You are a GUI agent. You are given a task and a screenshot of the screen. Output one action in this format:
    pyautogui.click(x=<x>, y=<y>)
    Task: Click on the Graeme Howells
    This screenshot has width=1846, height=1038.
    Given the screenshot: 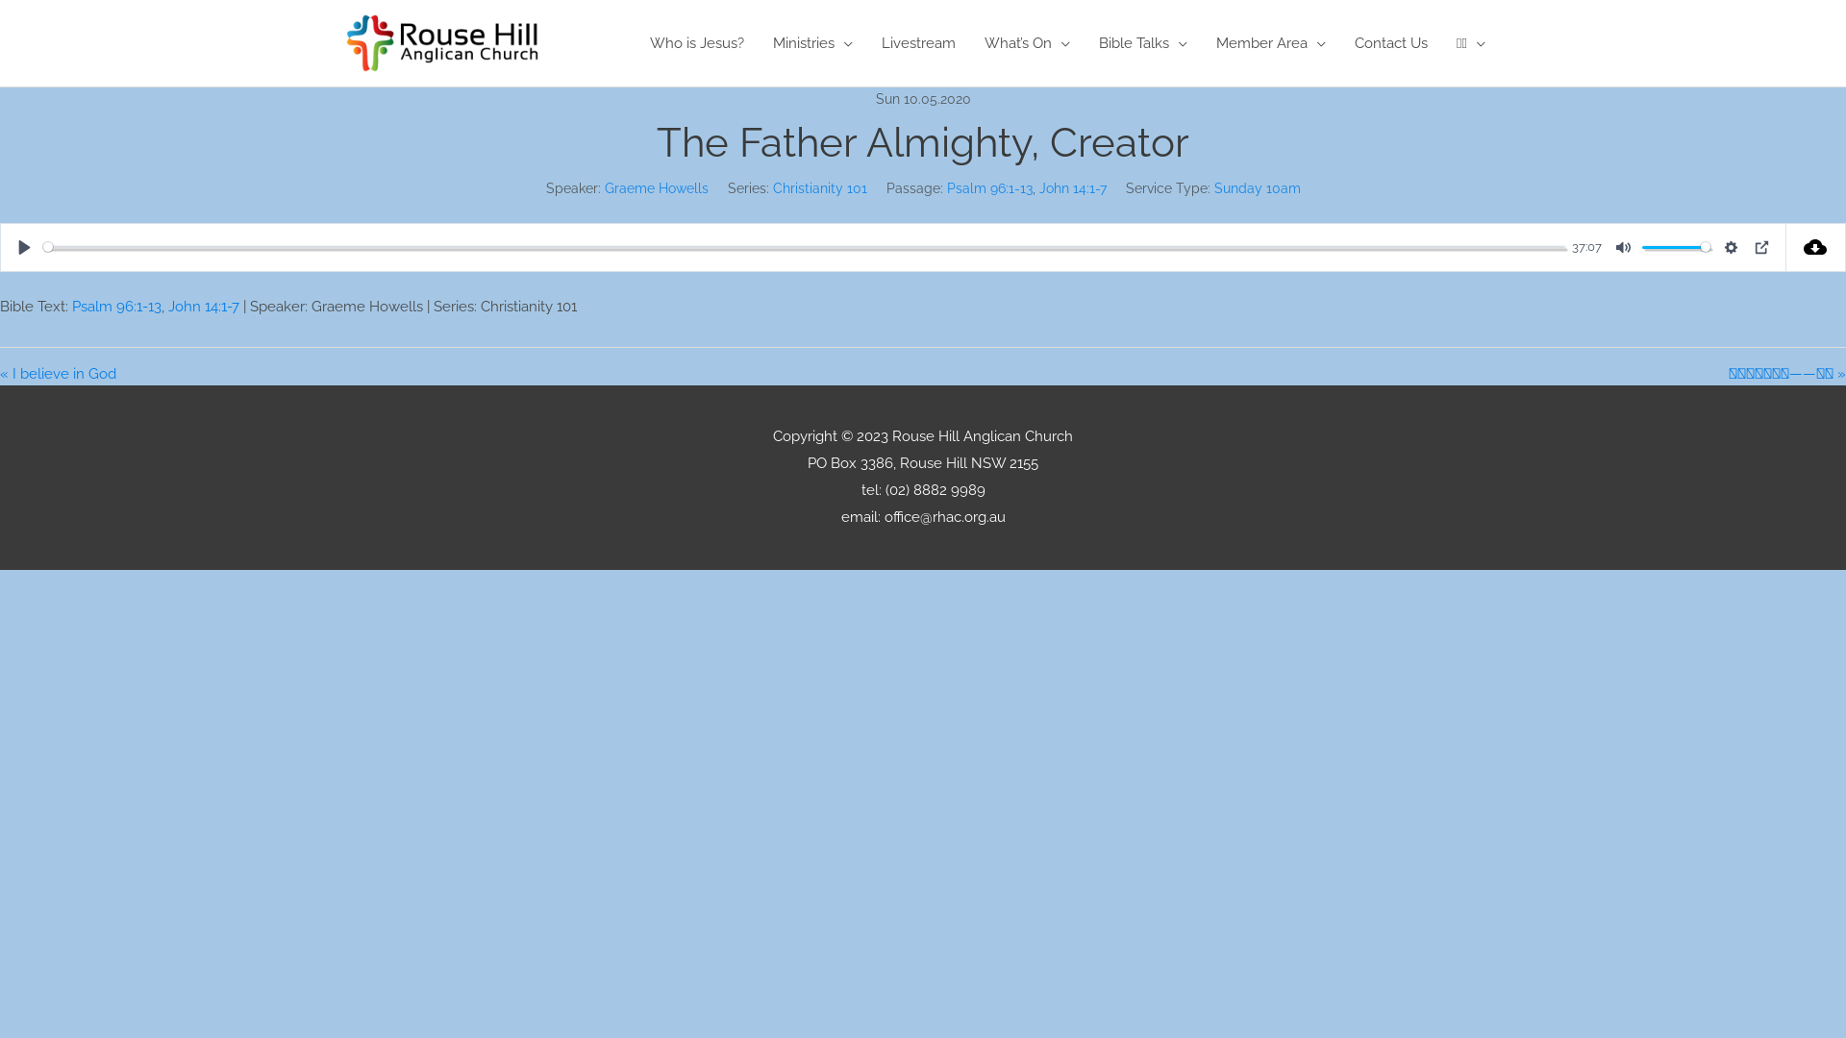 What is the action you would take?
    pyautogui.click(x=656, y=188)
    